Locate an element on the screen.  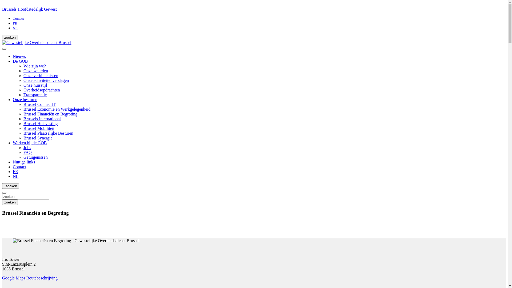
Nuttige links is located at coordinates (24, 162).